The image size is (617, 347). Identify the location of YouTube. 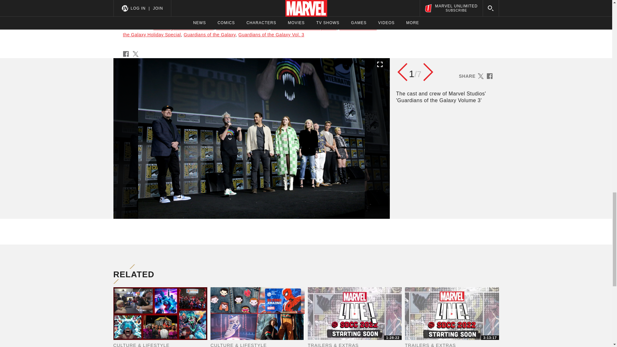
(249, 8).